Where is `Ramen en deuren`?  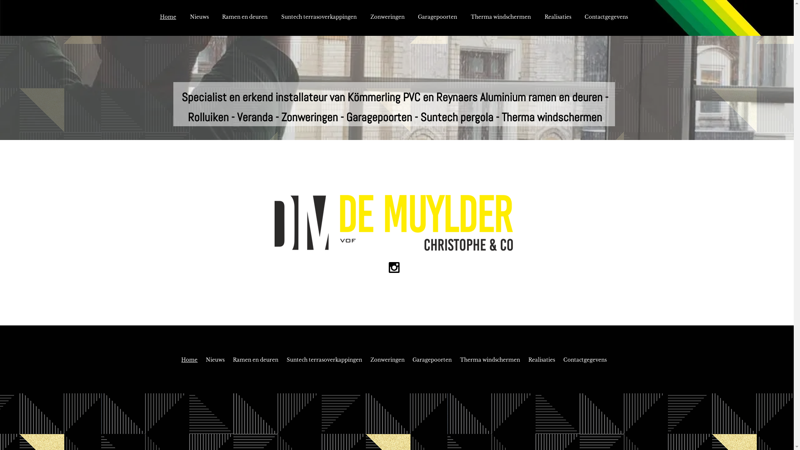 Ramen en deuren is located at coordinates (256, 360).